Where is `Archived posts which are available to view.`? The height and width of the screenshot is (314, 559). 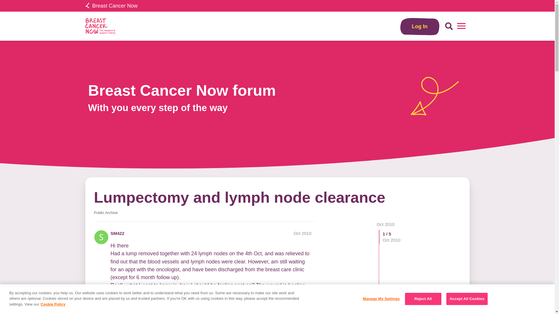
Archived posts which are available to view. is located at coordinates (105, 213).